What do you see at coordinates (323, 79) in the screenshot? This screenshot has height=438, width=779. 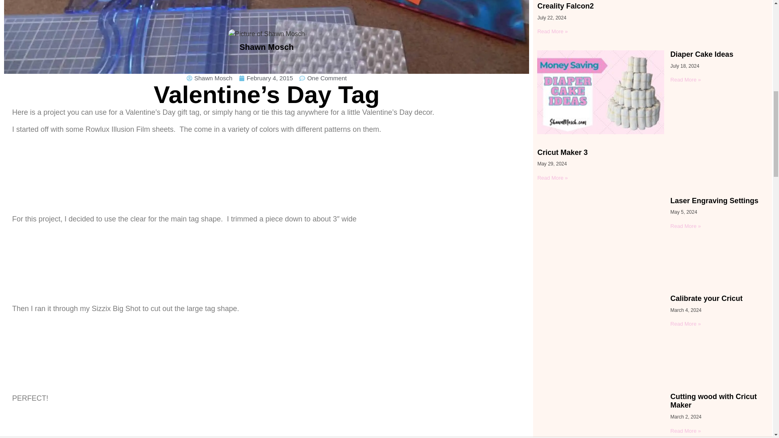 I see `One Comment` at bounding box center [323, 79].